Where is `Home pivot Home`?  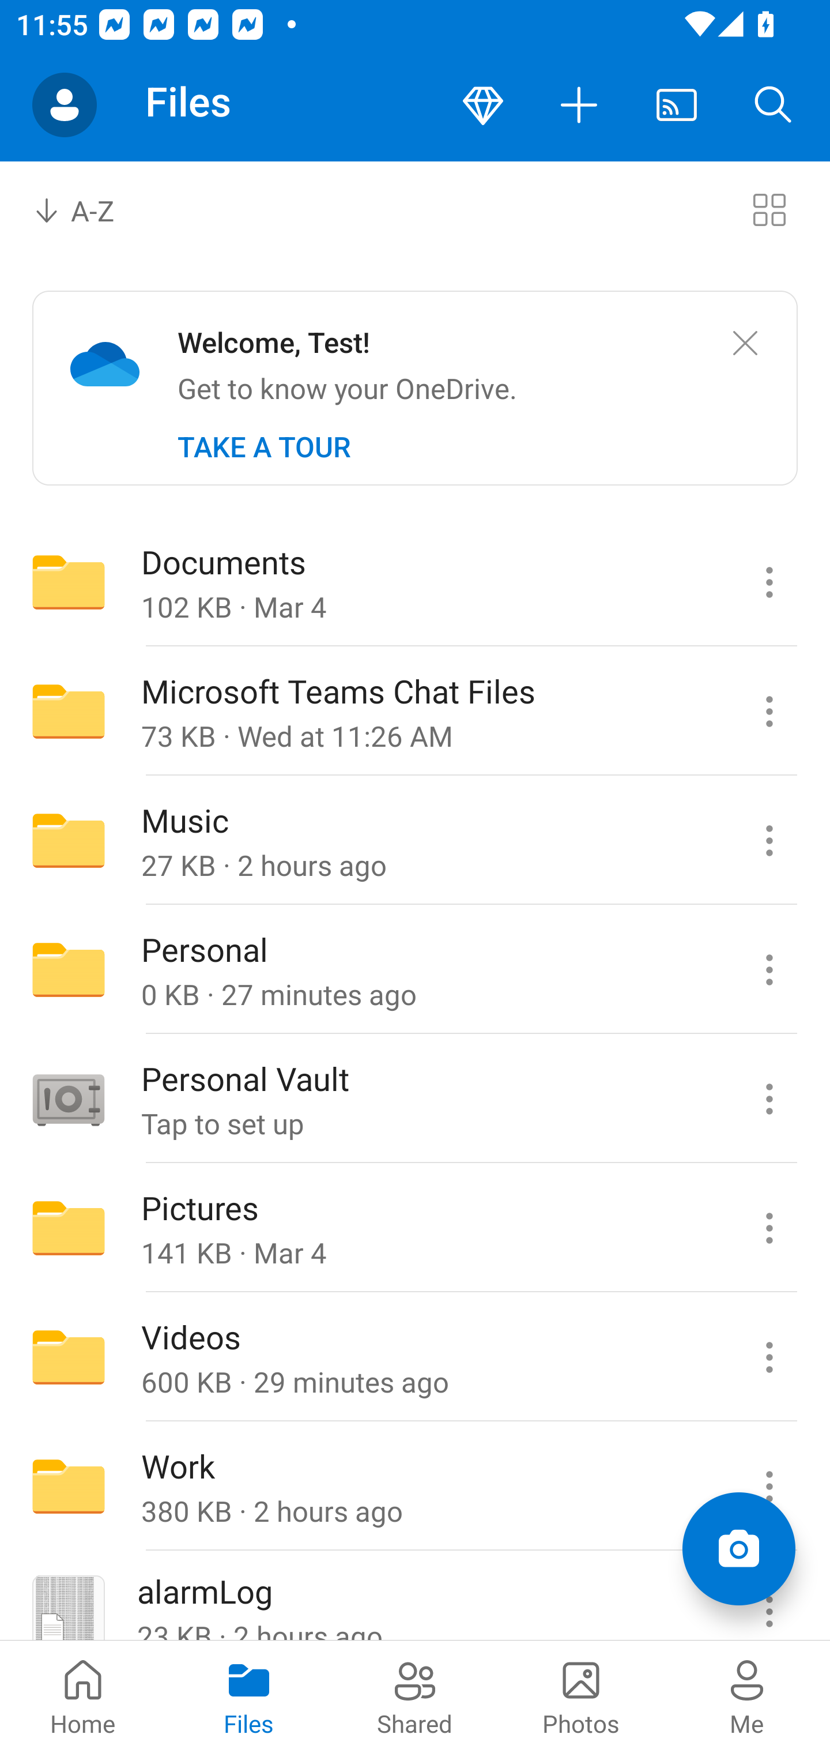 Home pivot Home is located at coordinates (83, 1696).